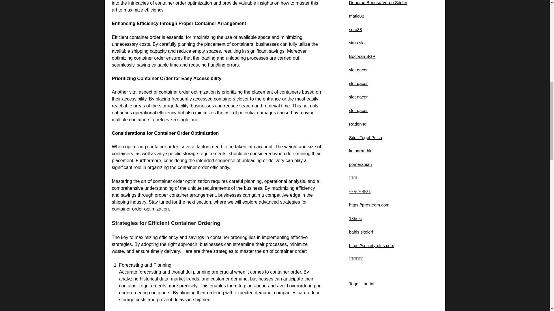 The image size is (554, 311). What do you see at coordinates (362, 56) in the screenshot?
I see `Bocoran SGP` at bounding box center [362, 56].